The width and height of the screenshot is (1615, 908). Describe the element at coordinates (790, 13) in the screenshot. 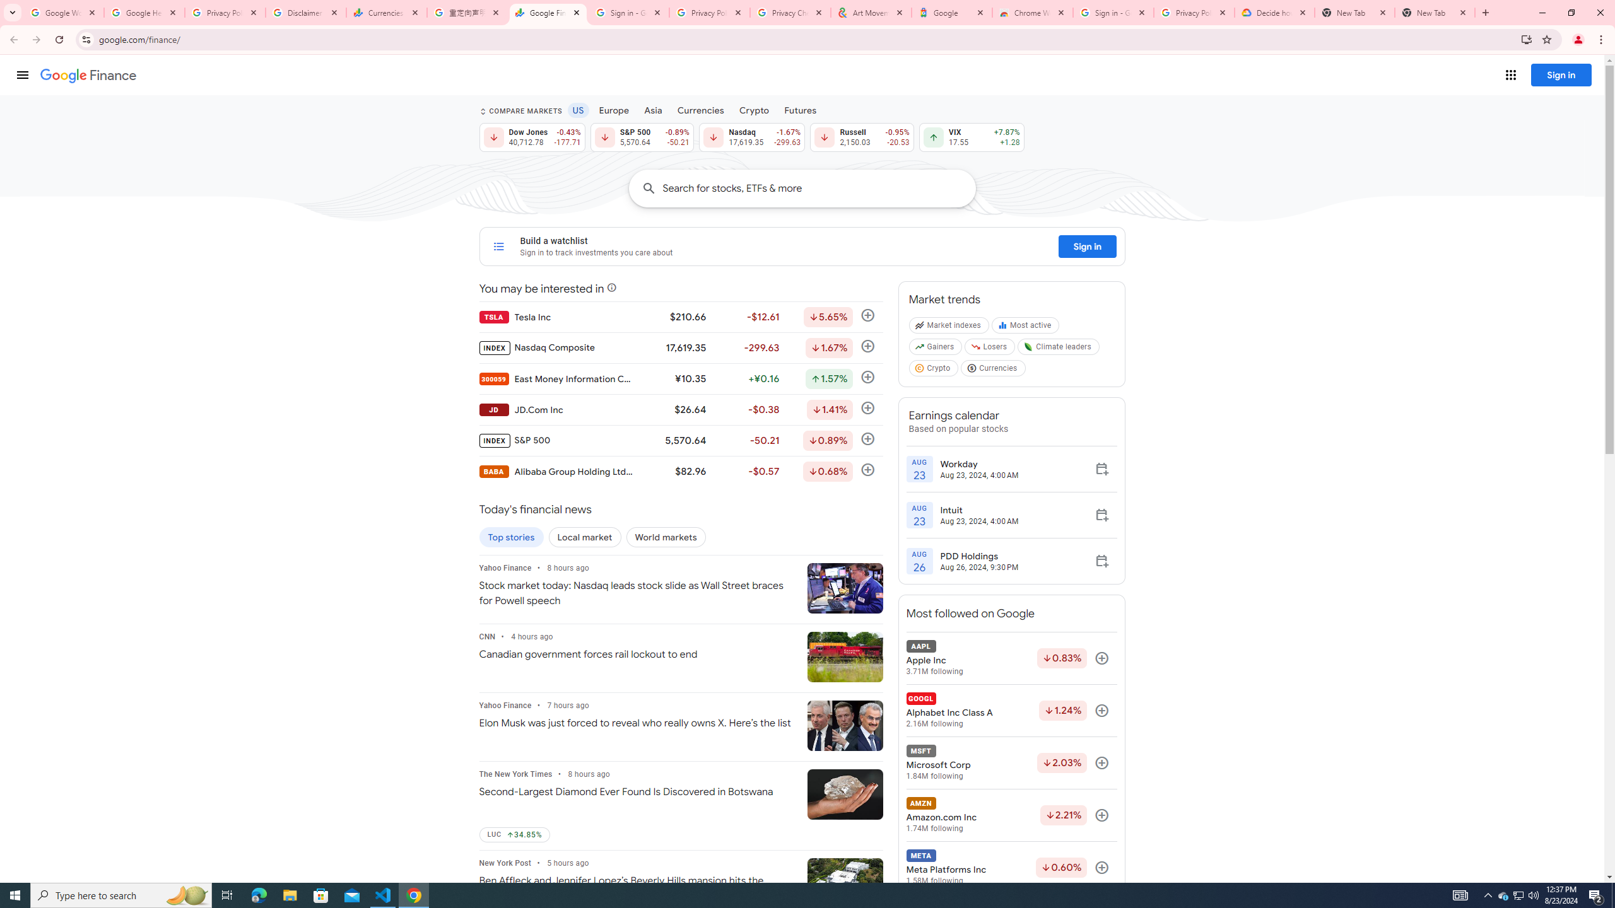

I see `Privacy Checkup` at that location.